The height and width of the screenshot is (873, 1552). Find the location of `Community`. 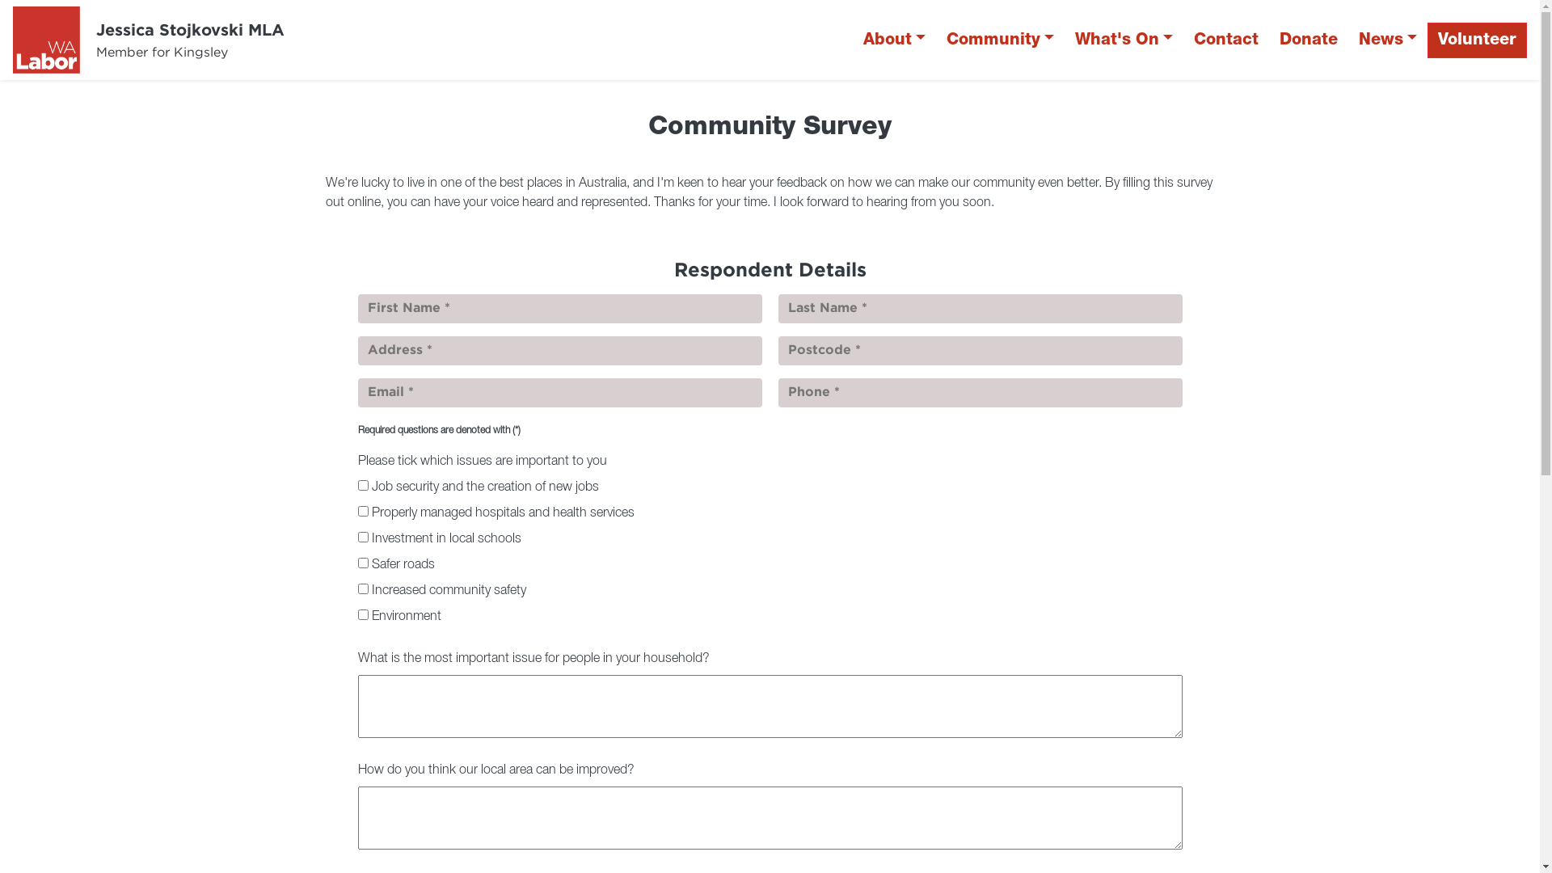

Community is located at coordinates (1001, 40).